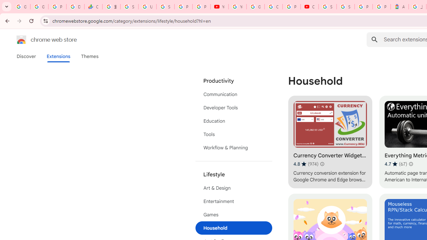 This screenshot has height=240, width=427. I want to click on Household (selected), so click(234, 228).